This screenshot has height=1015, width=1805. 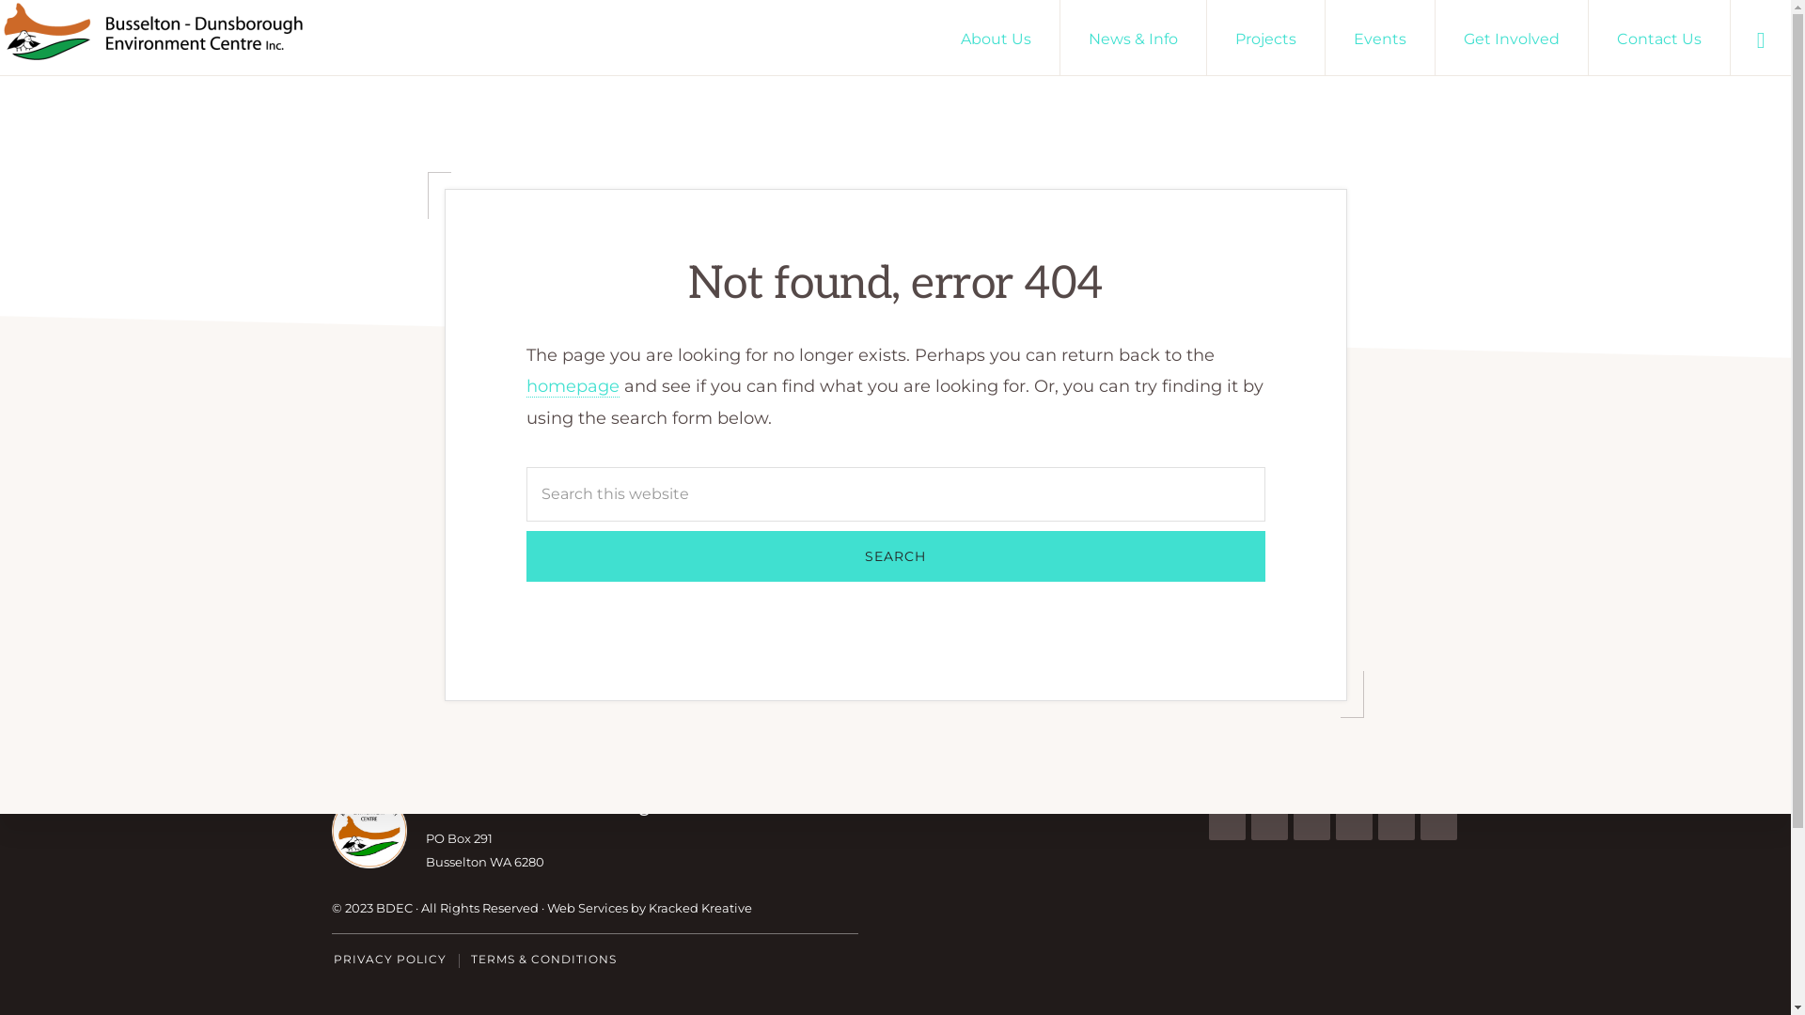 I want to click on Events, so click(x=1380, y=38).